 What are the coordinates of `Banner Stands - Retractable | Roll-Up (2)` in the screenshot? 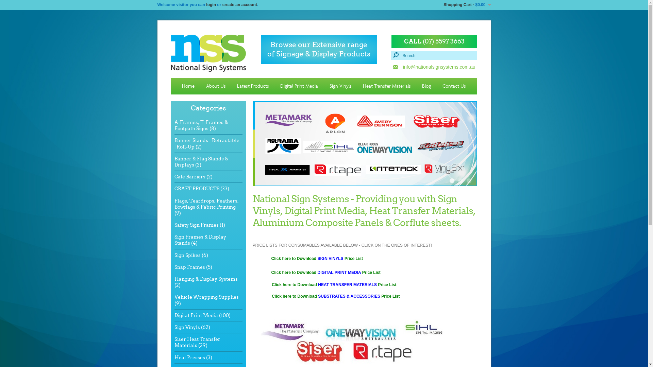 It's located at (207, 143).